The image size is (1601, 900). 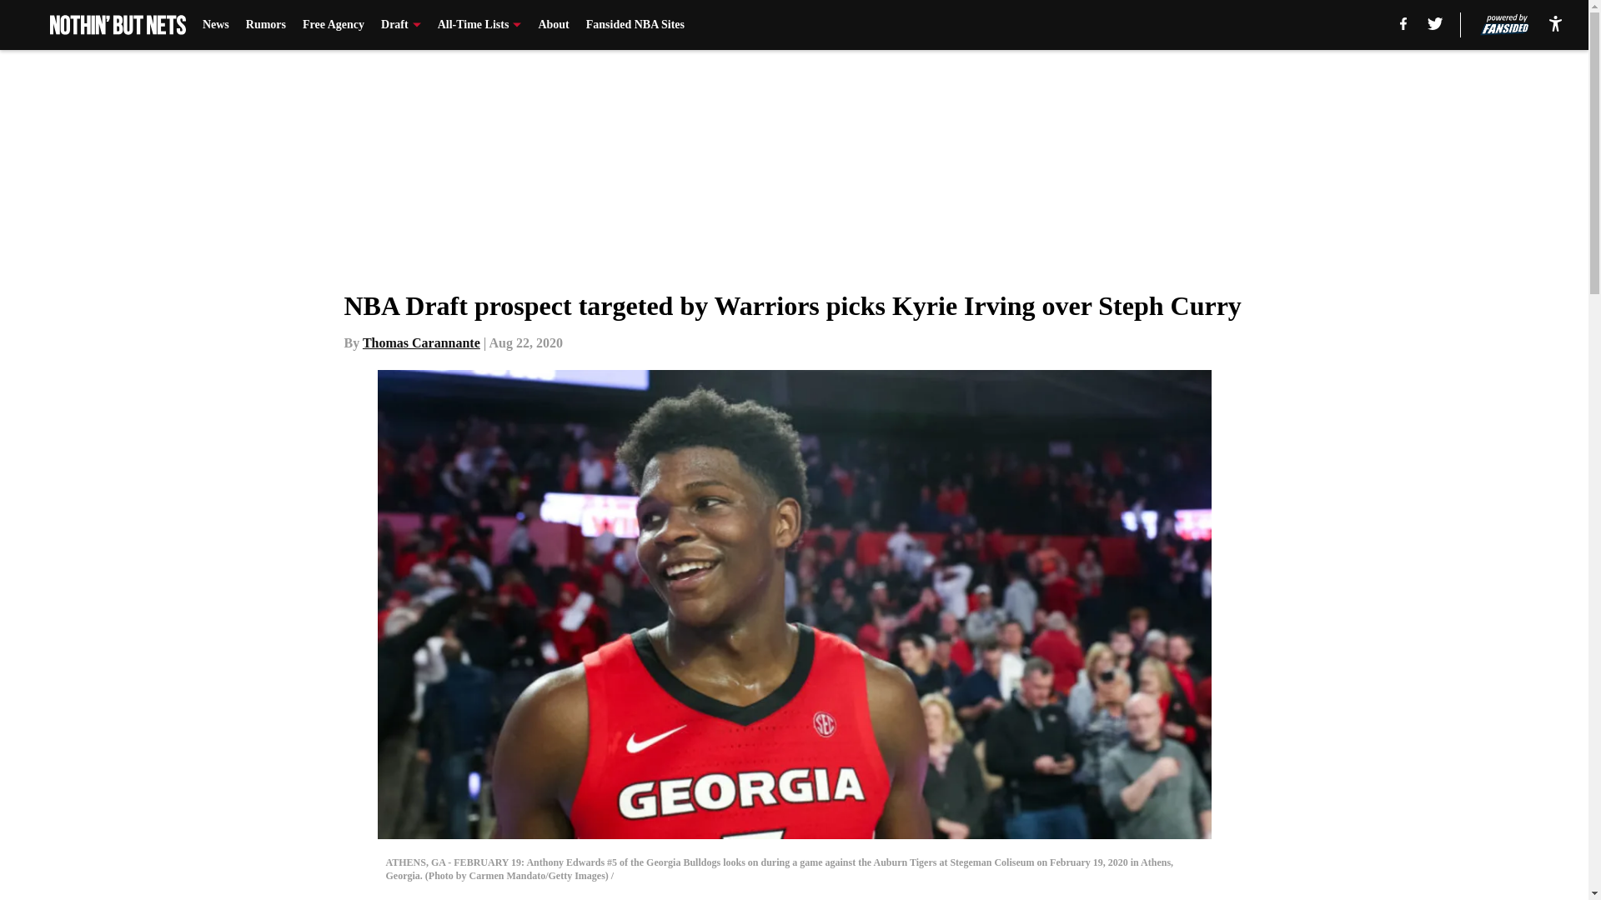 I want to click on Rumors, so click(x=266, y=25).